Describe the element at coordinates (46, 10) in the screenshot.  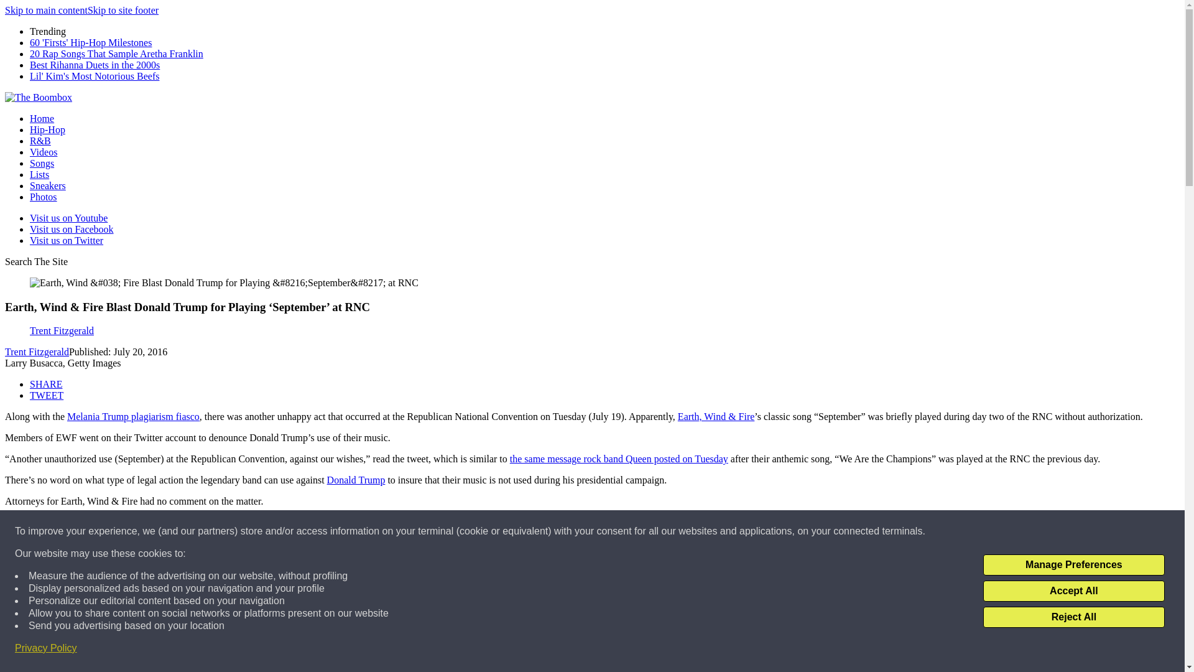
I see `Skip to main content` at that location.